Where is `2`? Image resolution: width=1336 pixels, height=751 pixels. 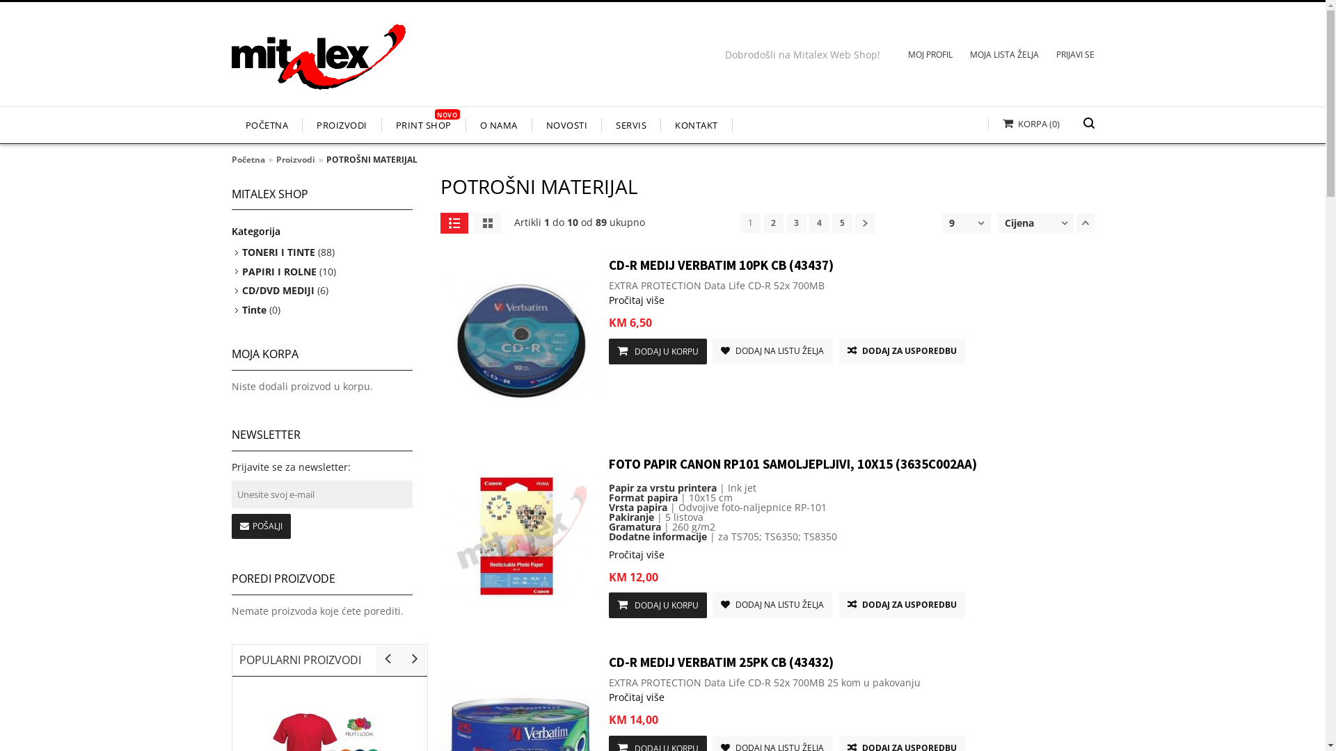
2 is located at coordinates (772, 223).